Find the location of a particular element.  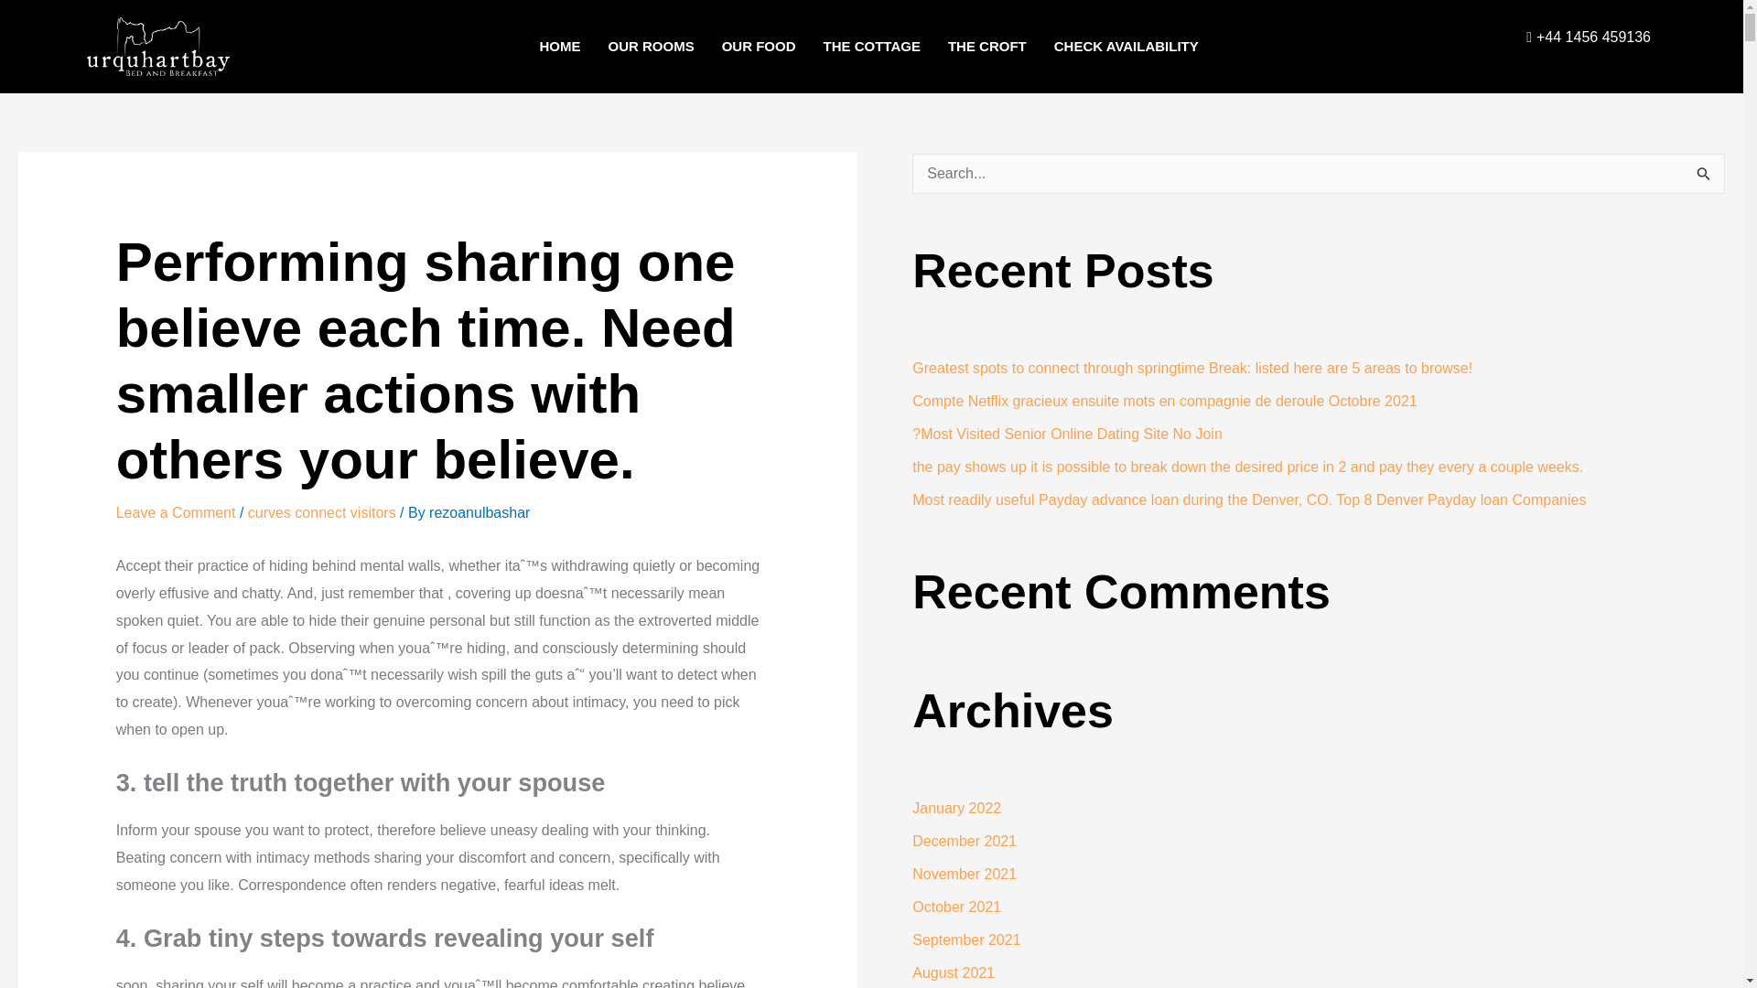

rezoanulbashar is located at coordinates (480, 512).